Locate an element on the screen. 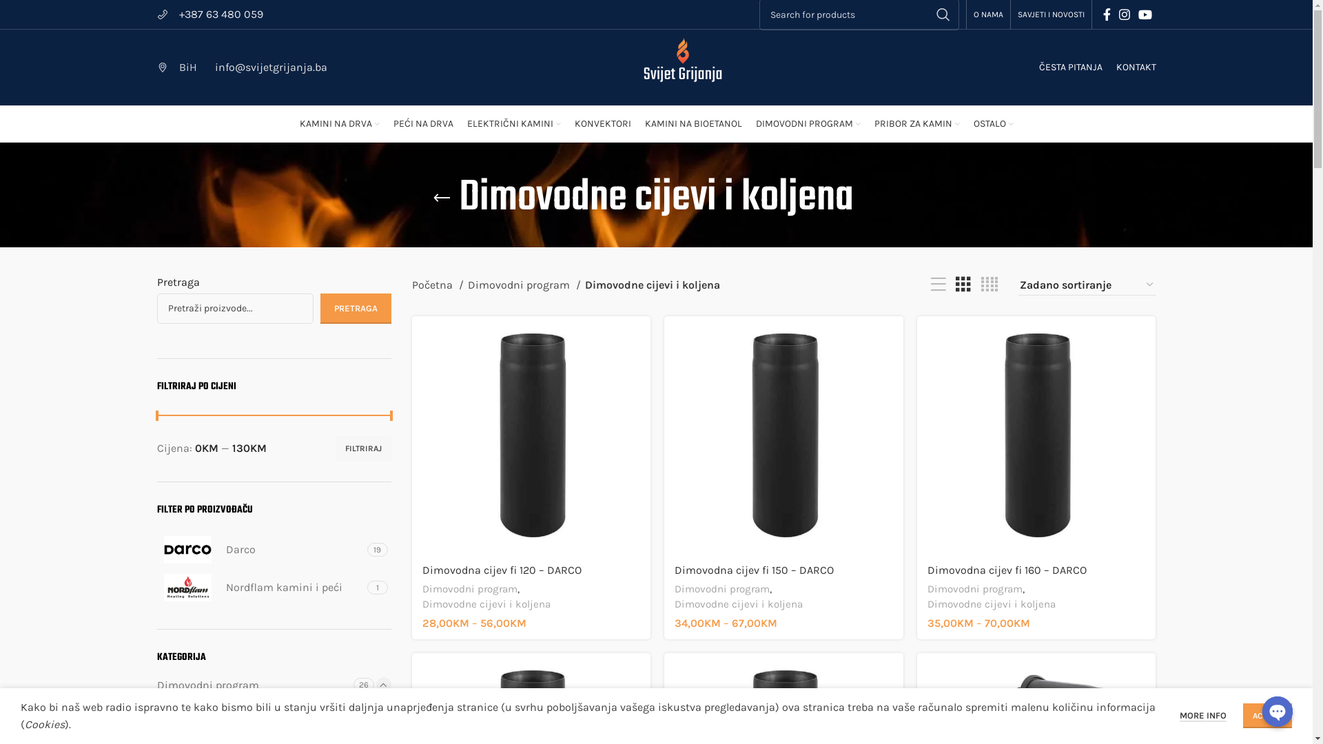  BiH is located at coordinates (177, 68).